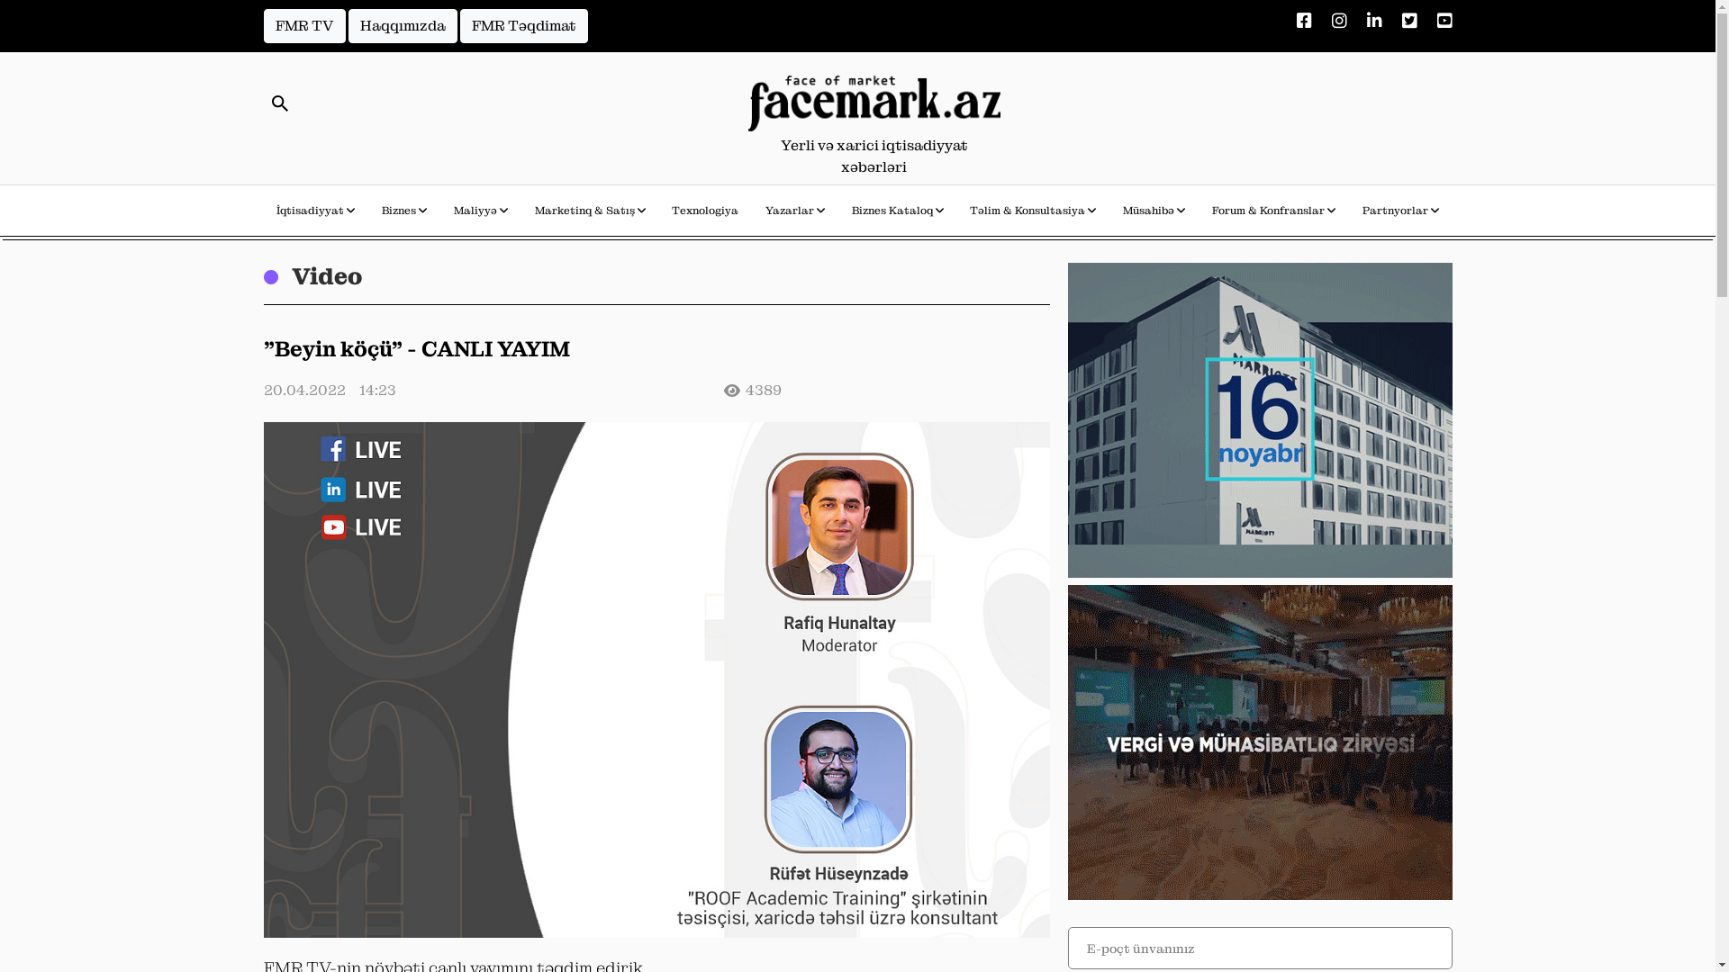 The width and height of the screenshot is (1729, 972). What do you see at coordinates (404, 215) in the screenshot?
I see `Biznes` at bounding box center [404, 215].